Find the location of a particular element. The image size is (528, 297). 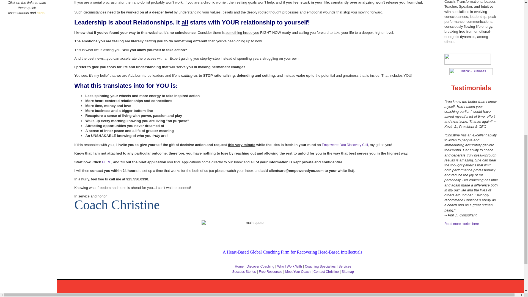

Sitemap is located at coordinates (348, 271).